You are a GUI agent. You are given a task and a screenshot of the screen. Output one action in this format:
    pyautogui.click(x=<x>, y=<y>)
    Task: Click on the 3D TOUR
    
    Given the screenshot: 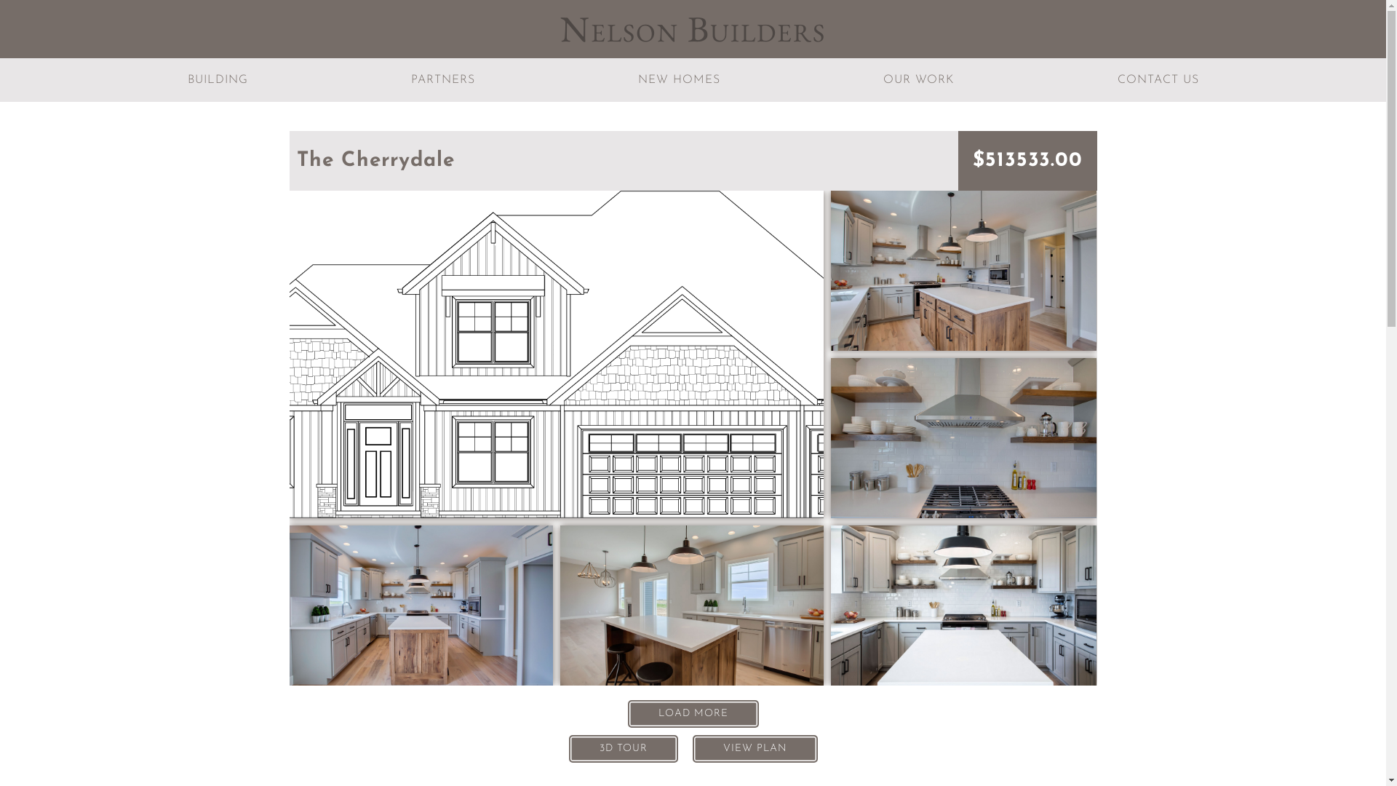 What is the action you would take?
    pyautogui.click(x=624, y=749)
    